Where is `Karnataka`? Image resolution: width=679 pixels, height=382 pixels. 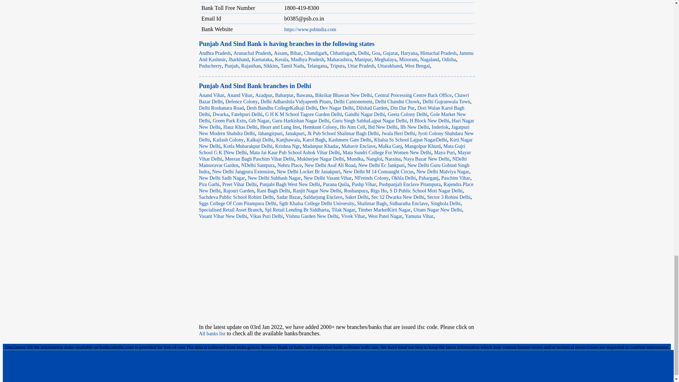 Karnataka is located at coordinates (262, 59).